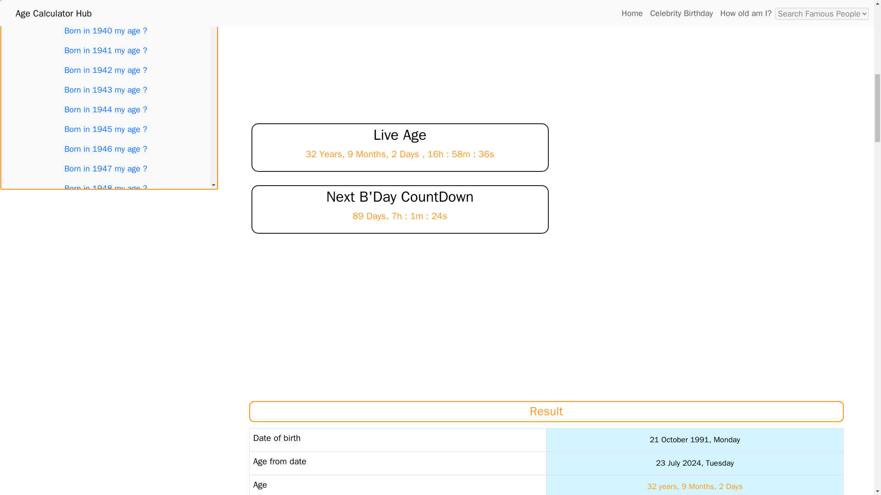 This screenshot has width=881, height=495. I want to click on Born in 1954 my age ?, so click(106, 307).